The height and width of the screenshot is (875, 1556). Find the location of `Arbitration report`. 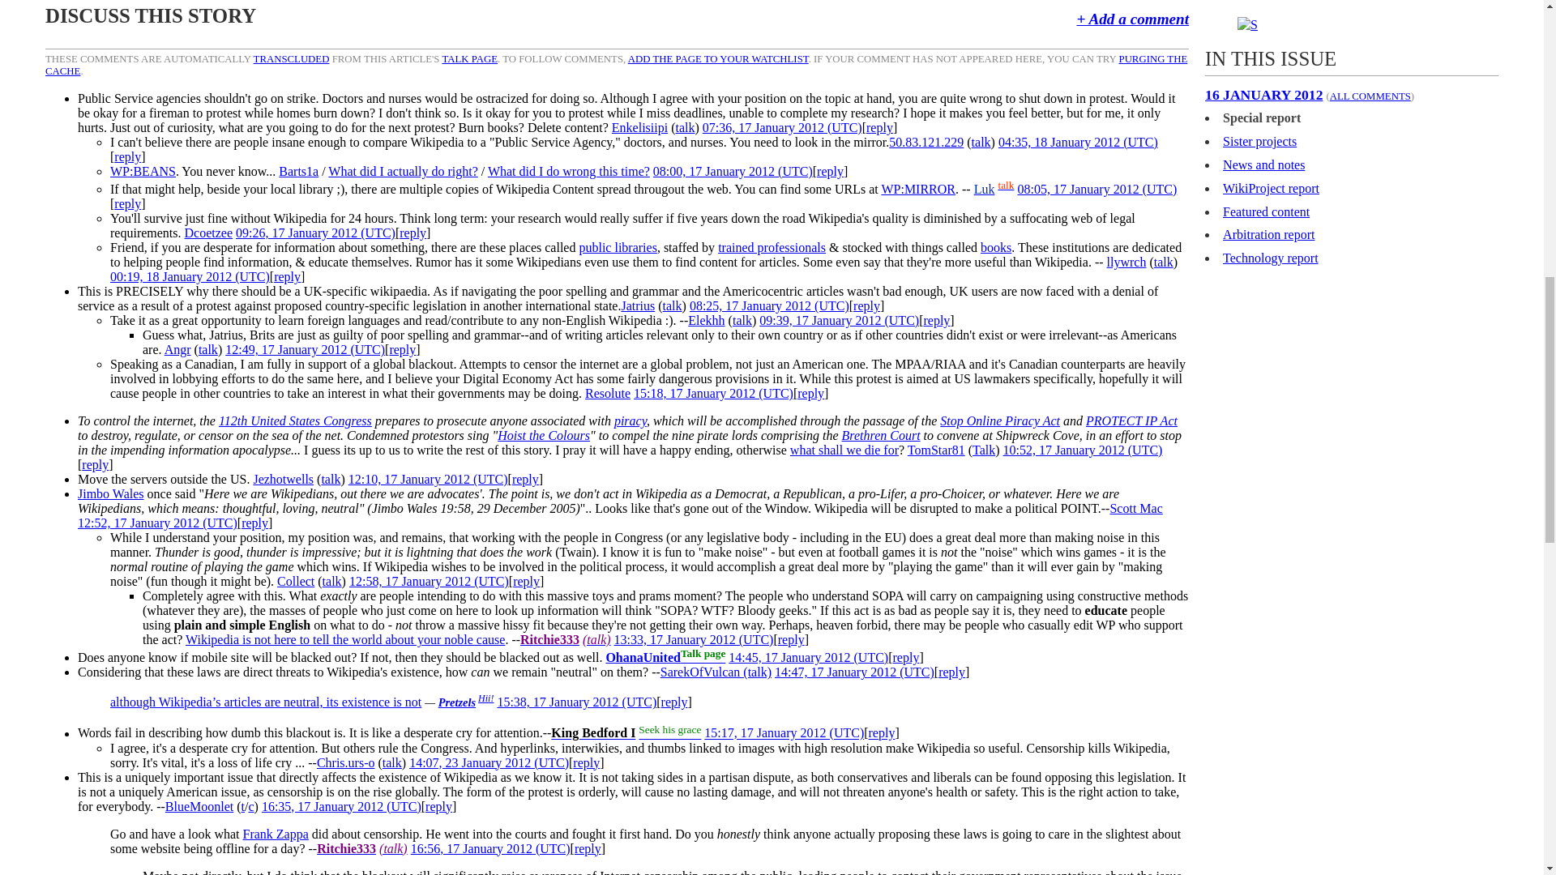

Arbitration report is located at coordinates (1269, 234).